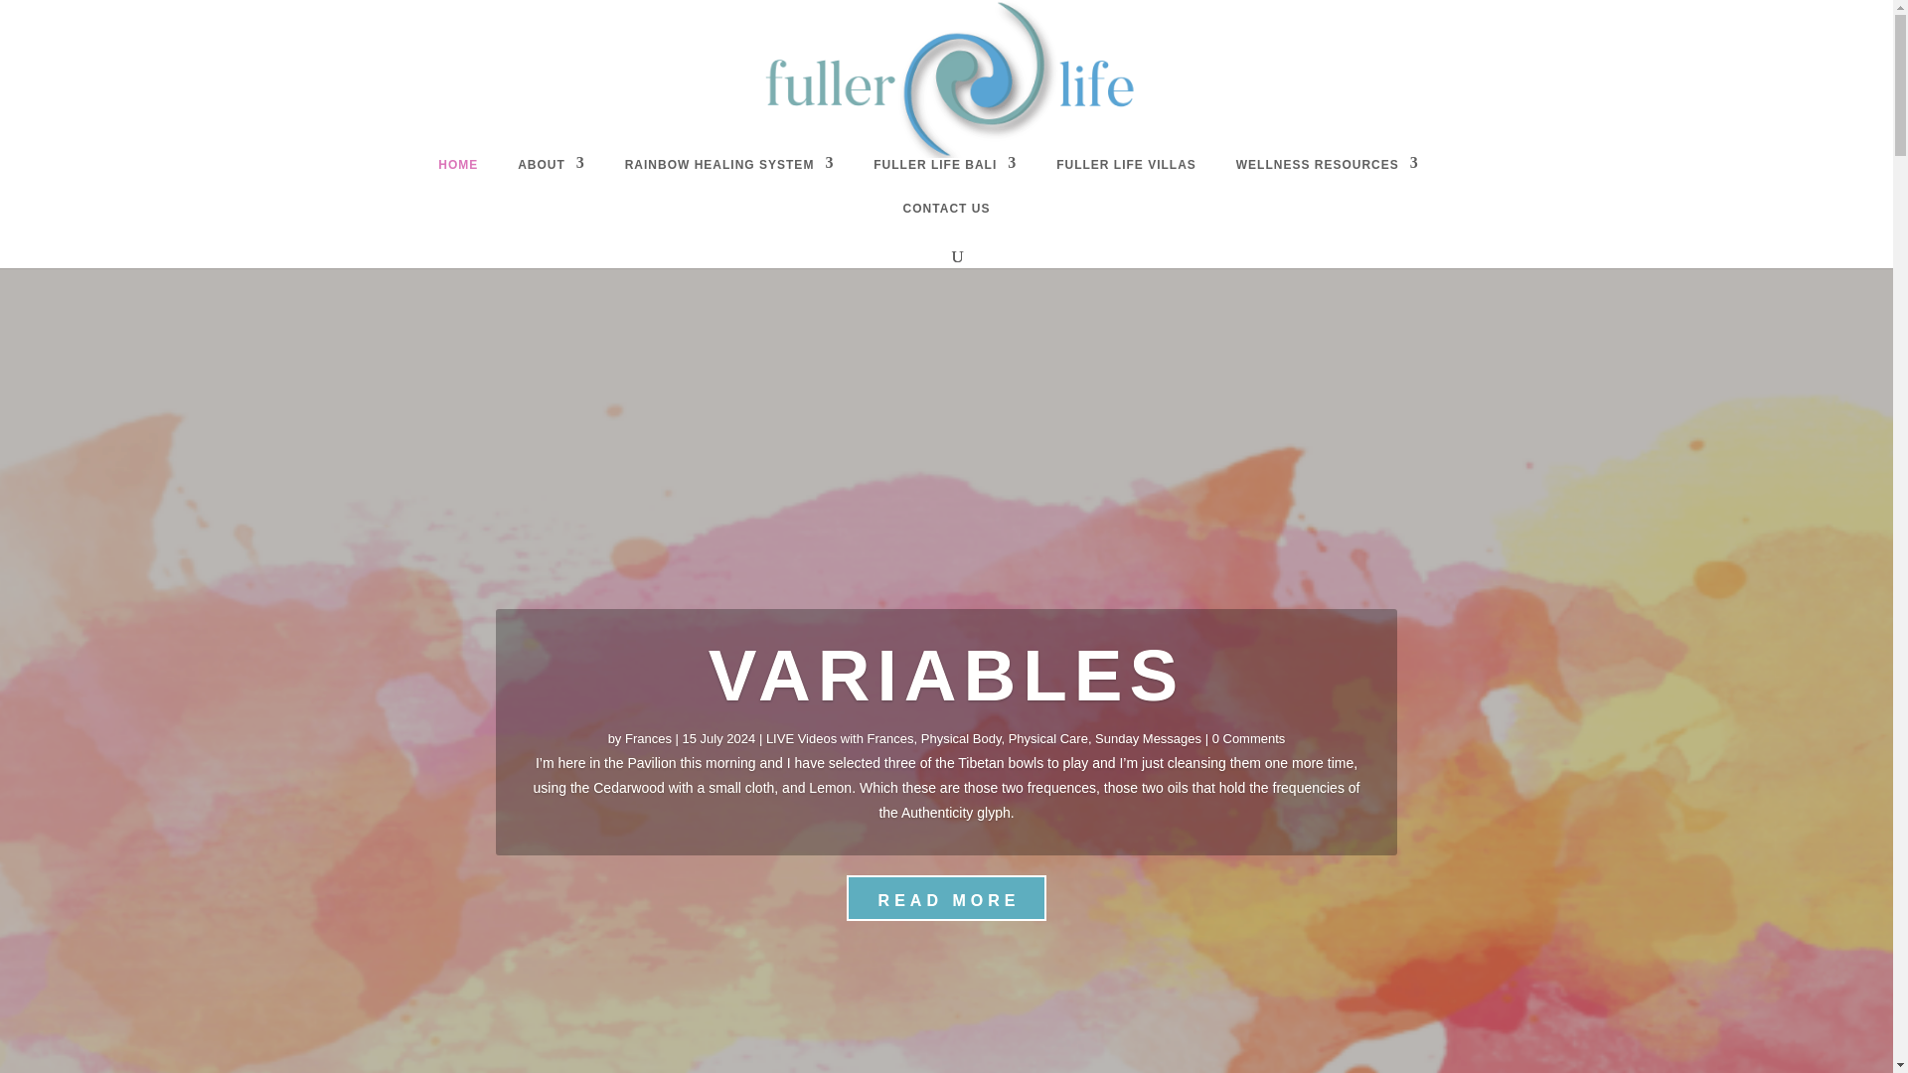 The image size is (1908, 1073). I want to click on FULLER LIFE VILLAS, so click(1126, 169).